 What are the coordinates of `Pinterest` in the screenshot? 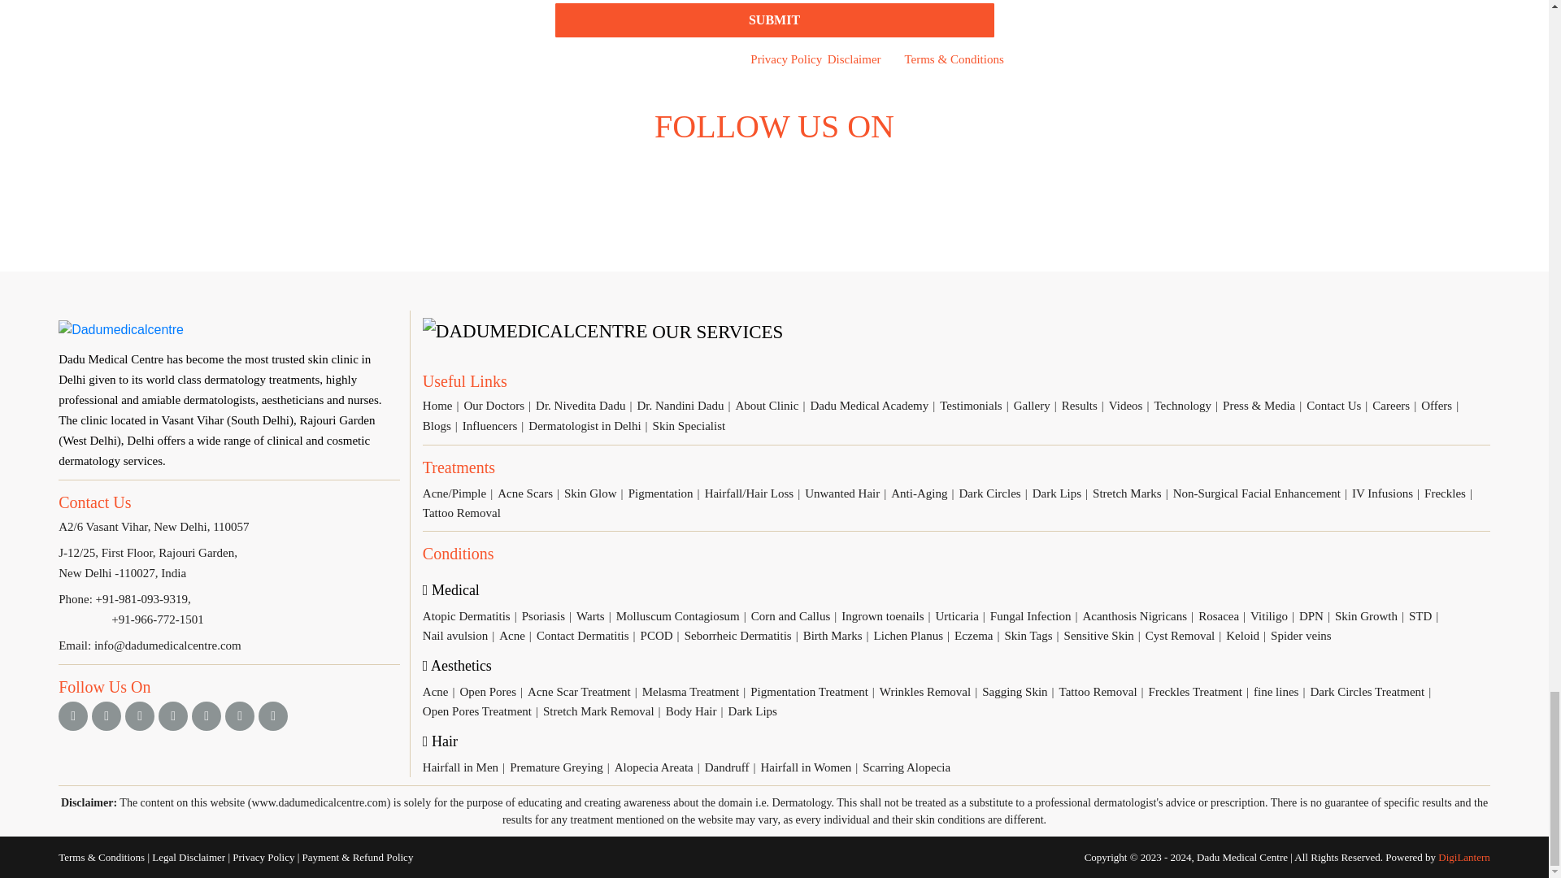 It's located at (239, 715).